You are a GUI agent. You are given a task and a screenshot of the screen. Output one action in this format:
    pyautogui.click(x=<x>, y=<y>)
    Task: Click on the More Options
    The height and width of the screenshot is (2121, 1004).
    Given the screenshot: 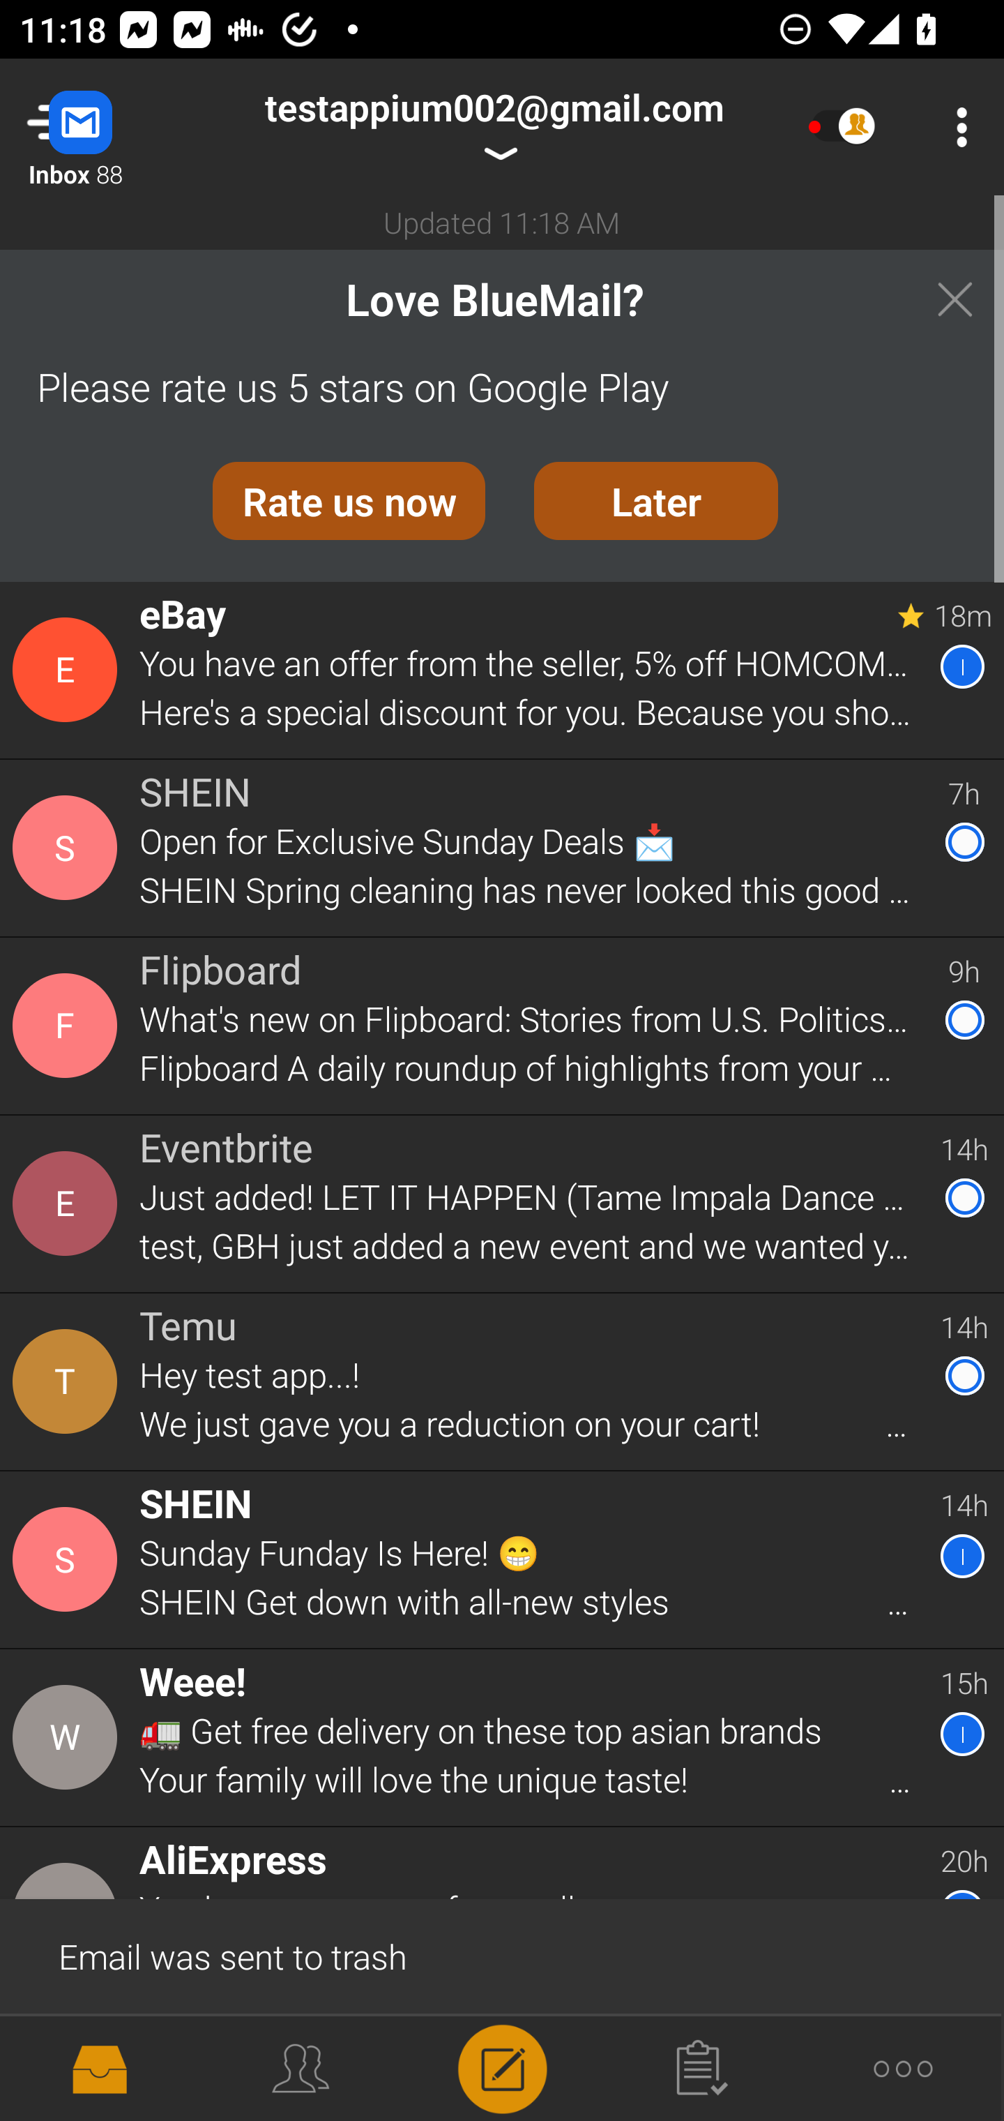 What is the action you would take?
    pyautogui.click(x=955, y=127)
    